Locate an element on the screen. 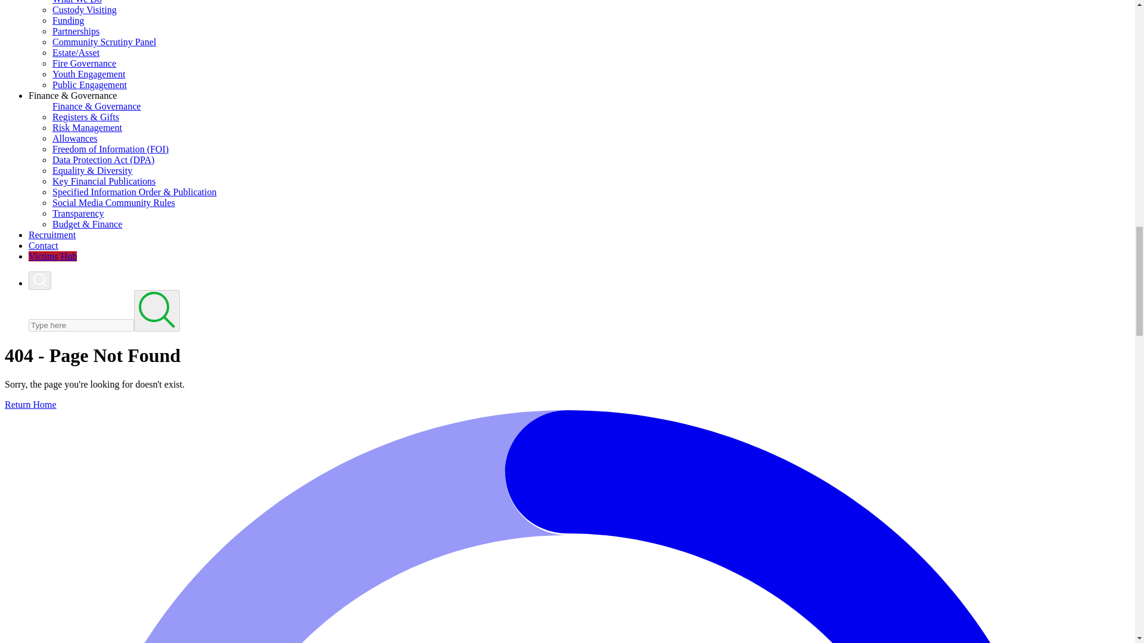 The width and height of the screenshot is (1144, 643). Community Scrutiny Panel is located at coordinates (104, 42).